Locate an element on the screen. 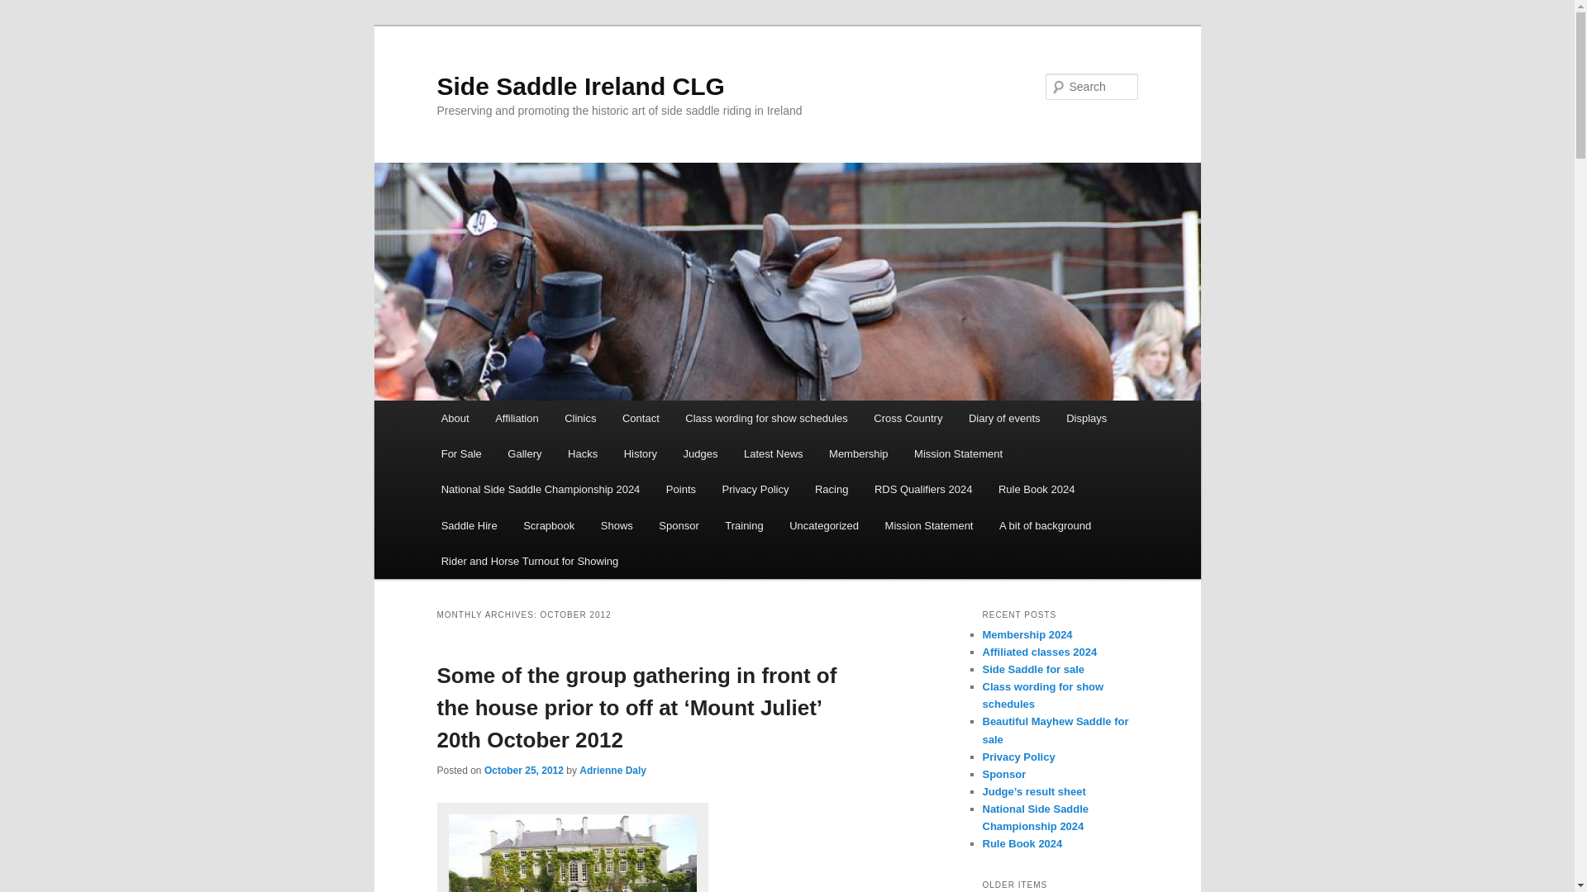 This screenshot has height=892, width=1587. Rule Book 2024 is located at coordinates (1037, 489).